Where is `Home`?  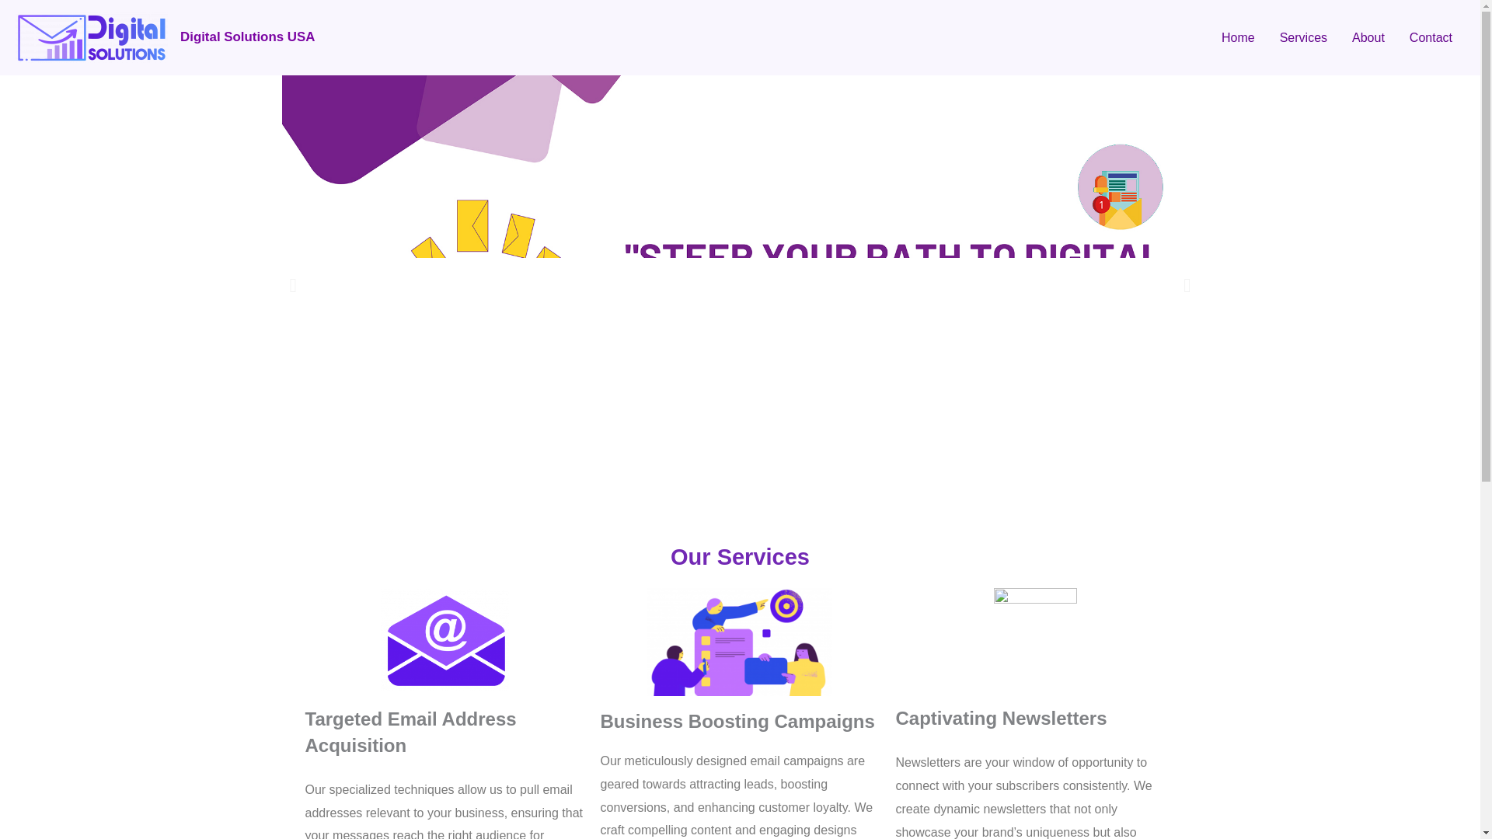
Home is located at coordinates (1237, 37).